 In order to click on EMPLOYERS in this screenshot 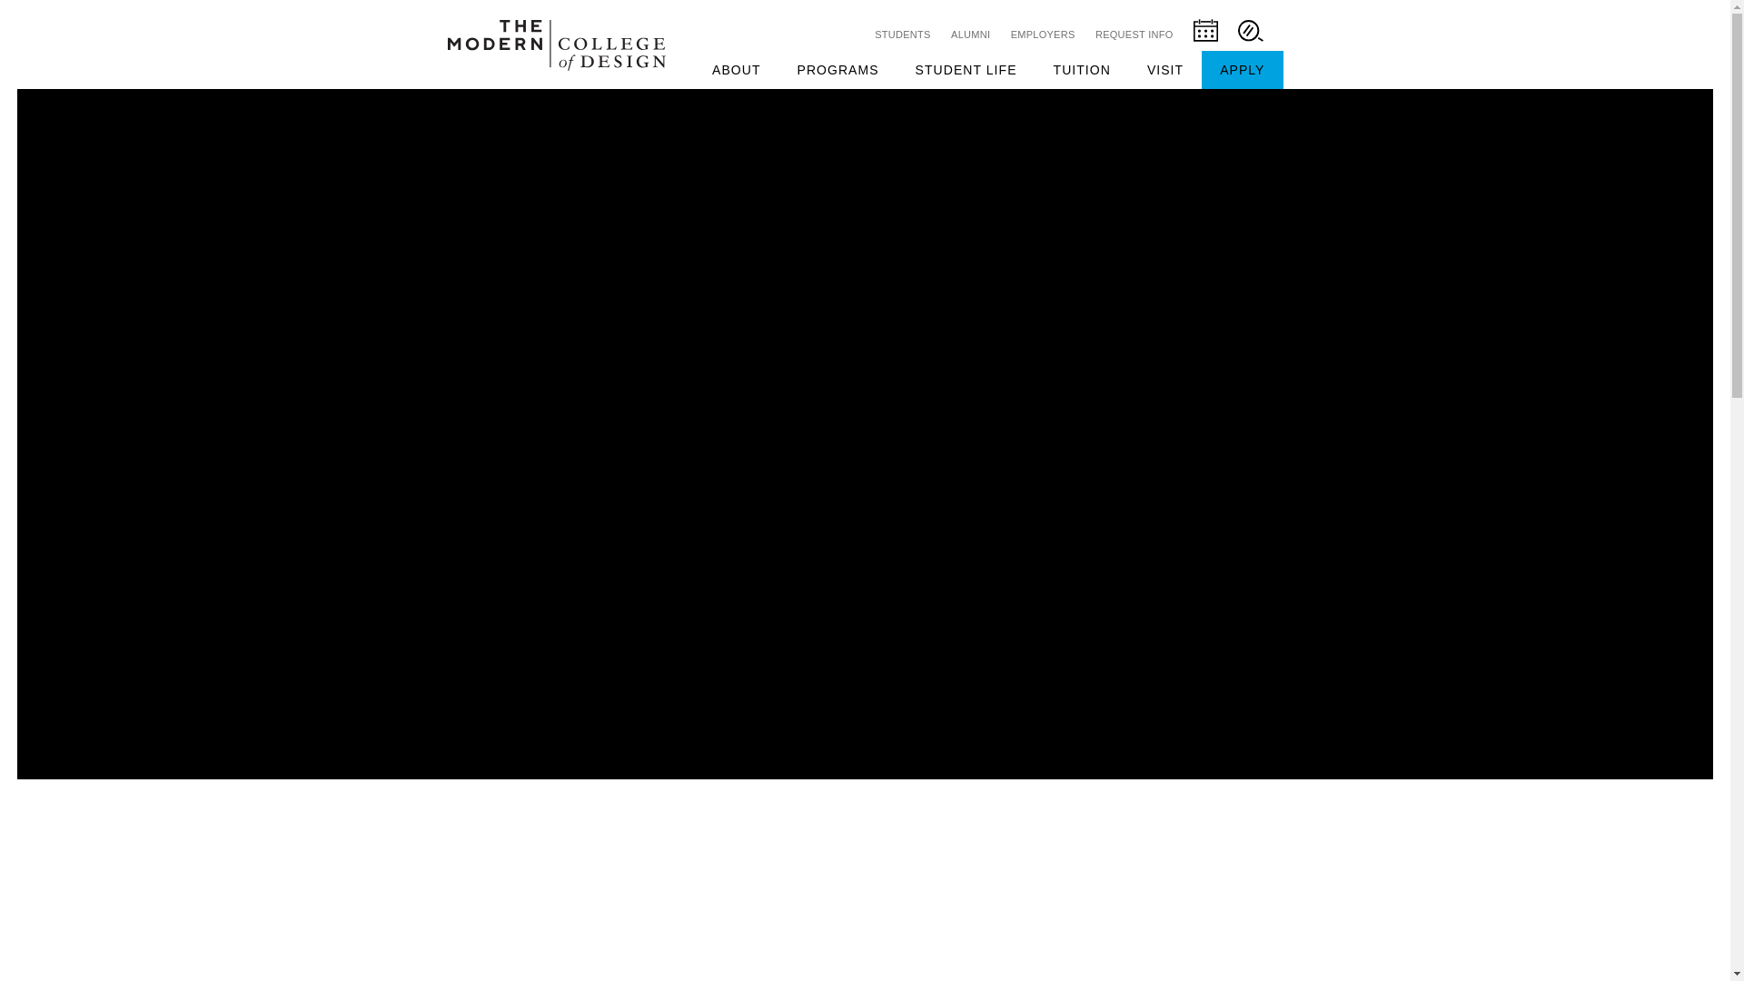, I will do `click(1042, 35)`.